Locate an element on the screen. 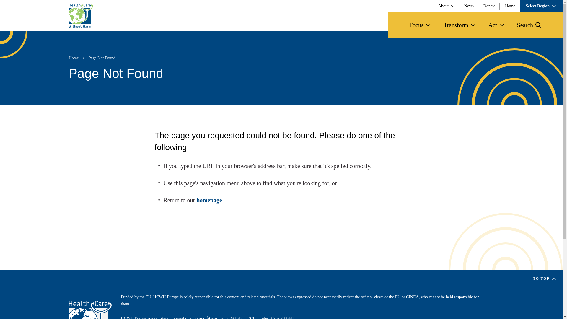 Image resolution: width=567 pixels, height=319 pixels. Home is located at coordinates (81, 15).